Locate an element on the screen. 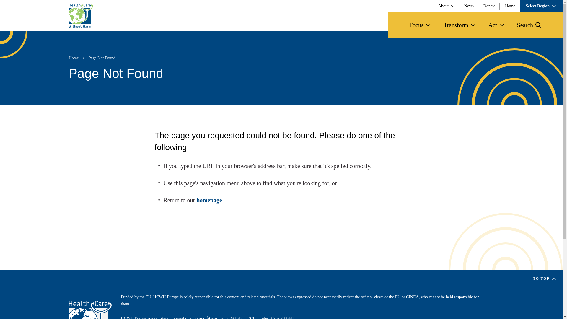 Image resolution: width=567 pixels, height=319 pixels. Home is located at coordinates (81, 15).